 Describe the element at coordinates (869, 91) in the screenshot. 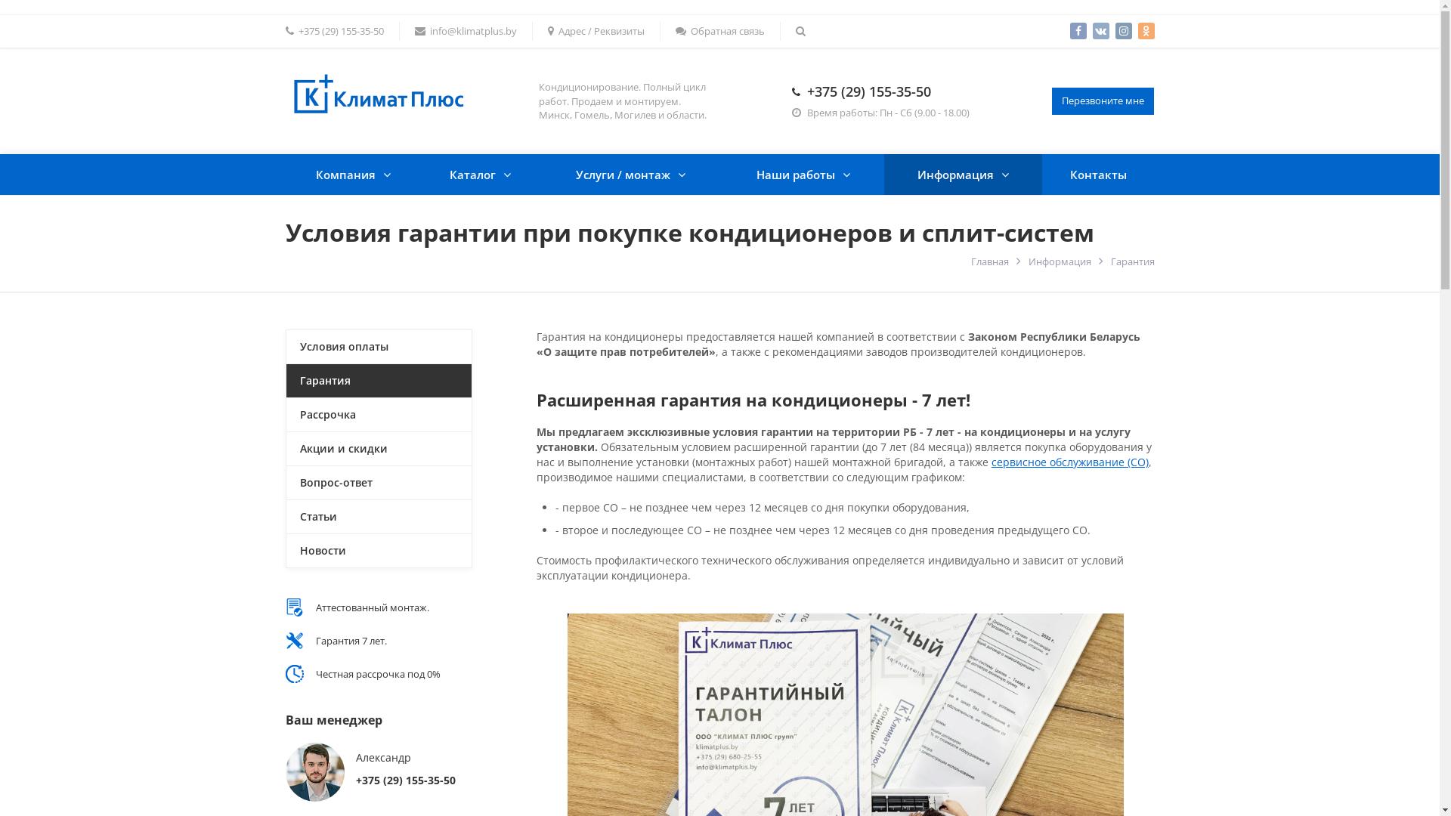

I see `+375 (29) 155-35-50` at that location.